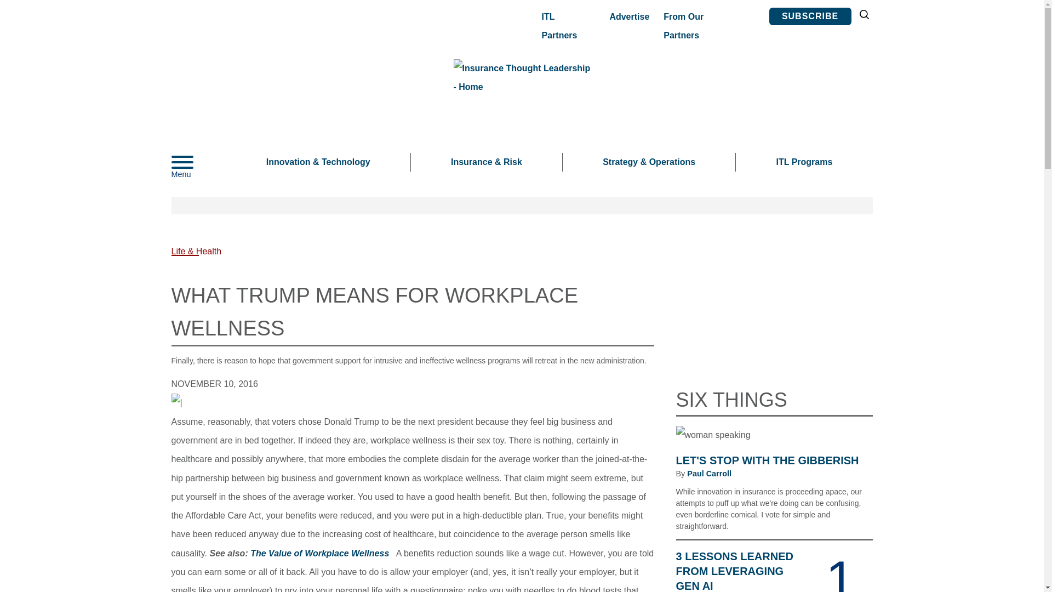  What do you see at coordinates (702, 26) in the screenshot?
I see `From Our Partners` at bounding box center [702, 26].